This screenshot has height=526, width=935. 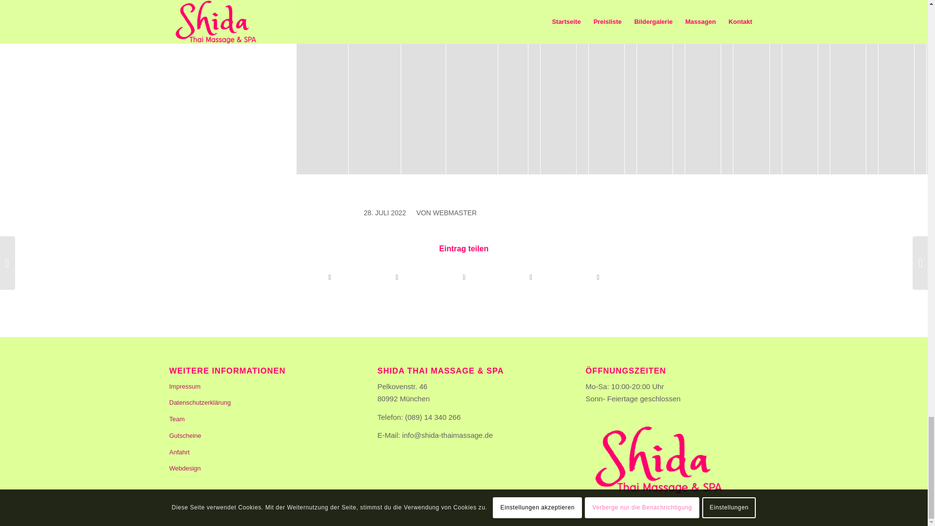 I want to click on Webdesign, so click(x=255, y=469).